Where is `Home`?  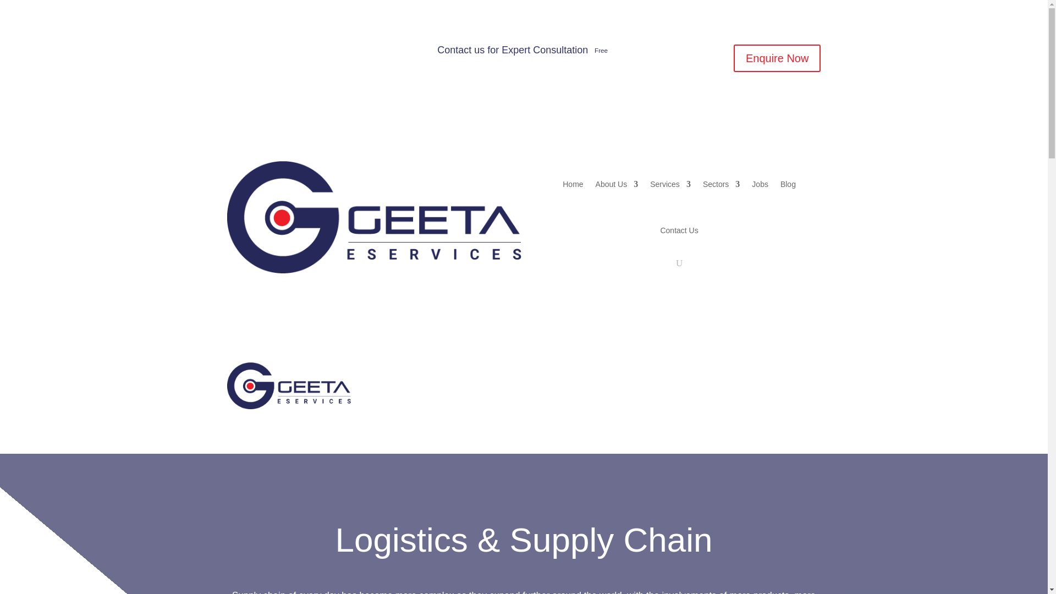
Home is located at coordinates (404, 373).